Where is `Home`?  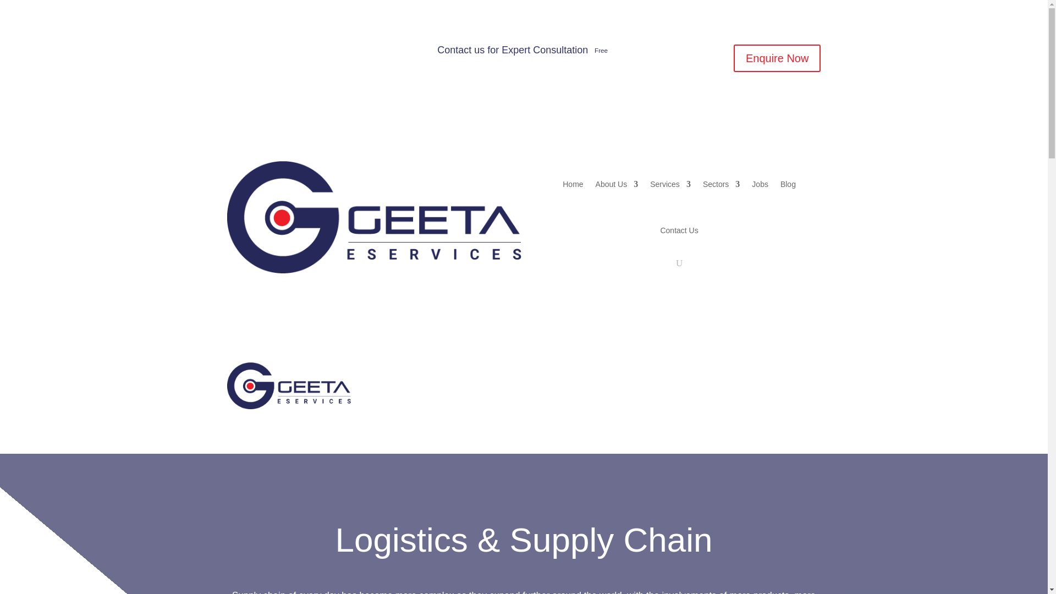
Home is located at coordinates (404, 373).